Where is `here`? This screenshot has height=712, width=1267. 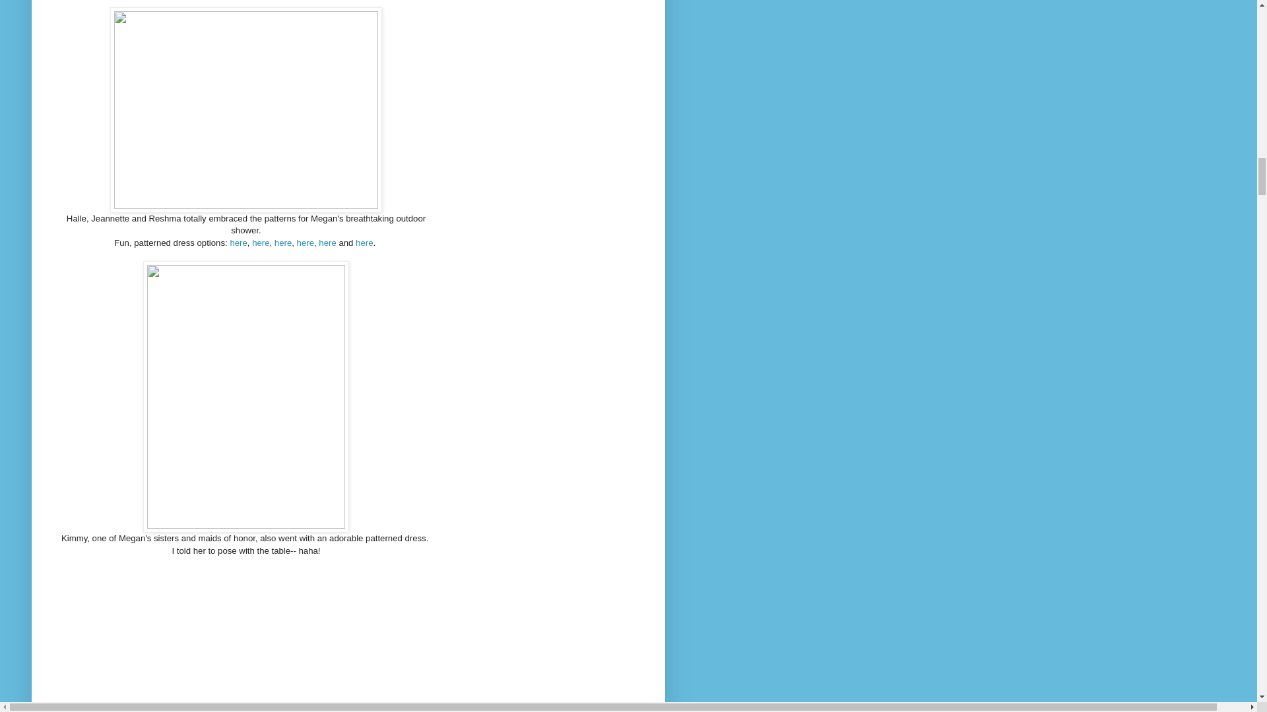 here is located at coordinates (238, 243).